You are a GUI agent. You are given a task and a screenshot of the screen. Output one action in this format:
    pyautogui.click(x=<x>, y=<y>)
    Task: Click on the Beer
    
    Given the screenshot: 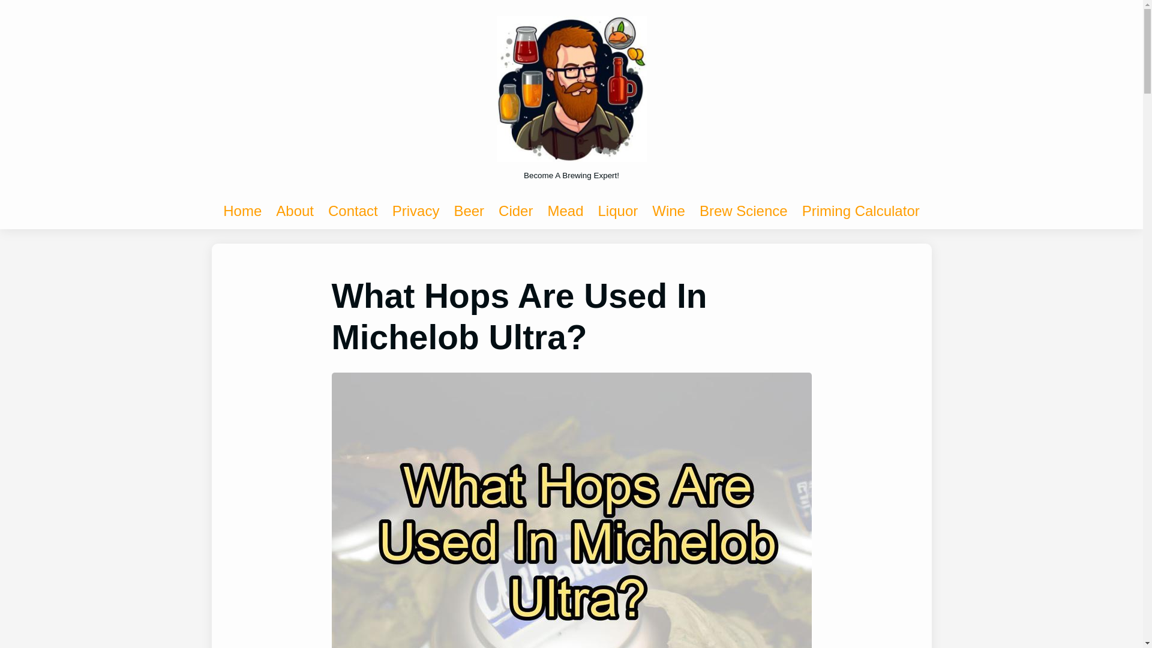 What is the action you would take?
    pyautogui.click(x=469, y=211)
    